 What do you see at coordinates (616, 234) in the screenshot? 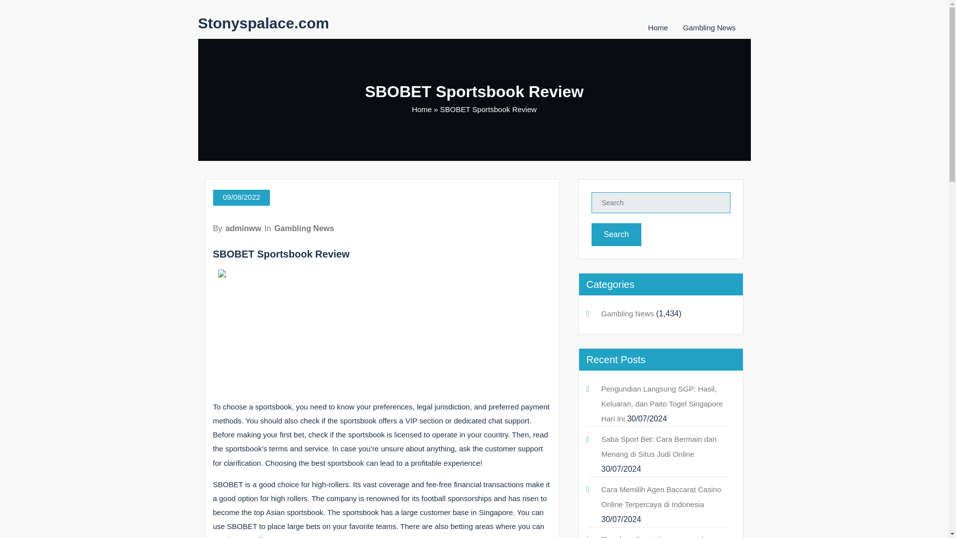
I see `Search` at bounding box center [616, 234].